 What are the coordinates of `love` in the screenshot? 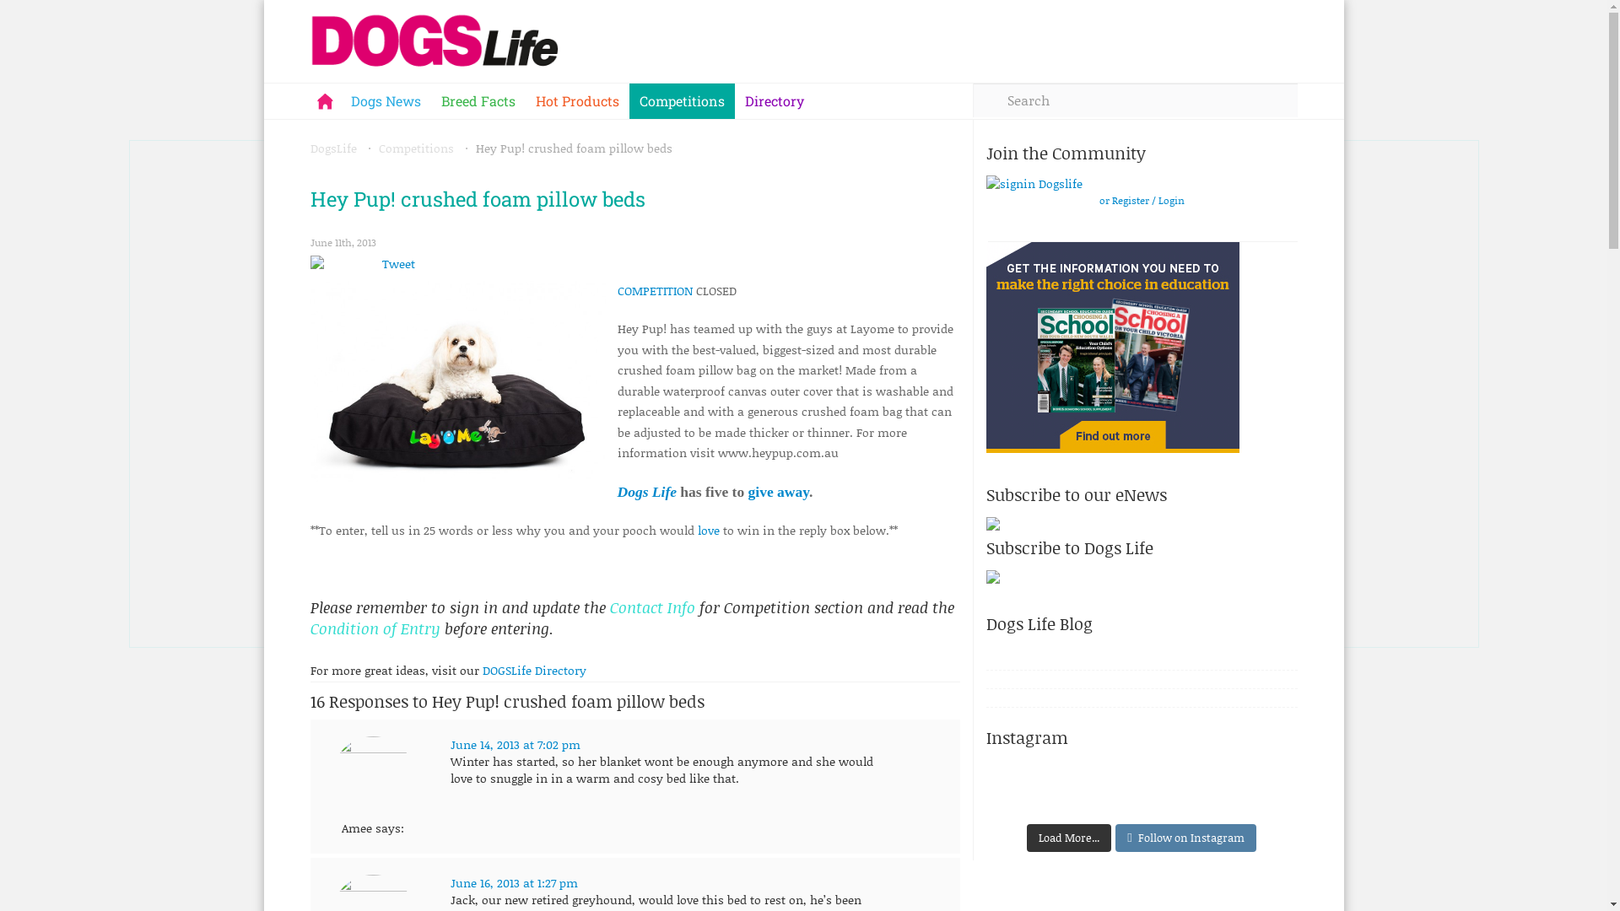 It's located at (708, 530).